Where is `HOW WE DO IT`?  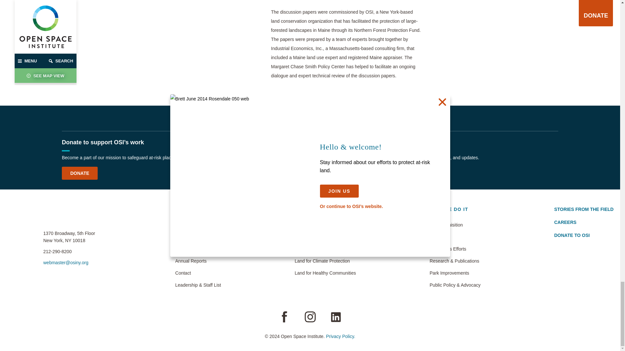 HOW WE DO IT is located at coordinates (449, 211).